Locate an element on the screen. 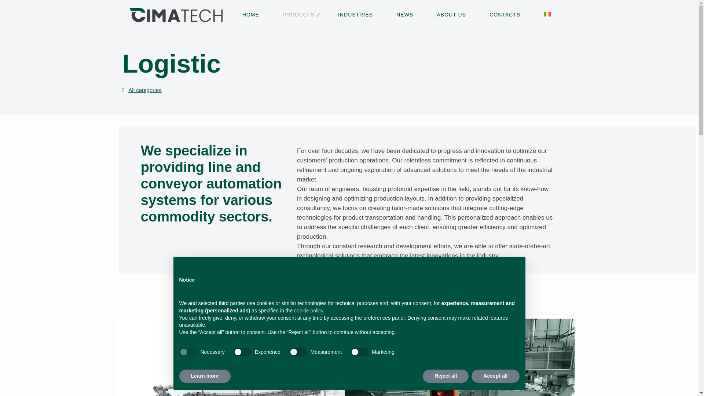 The width and height of the screenshot is (704, 396). ABOUT US is located at coordinates (451, 15).